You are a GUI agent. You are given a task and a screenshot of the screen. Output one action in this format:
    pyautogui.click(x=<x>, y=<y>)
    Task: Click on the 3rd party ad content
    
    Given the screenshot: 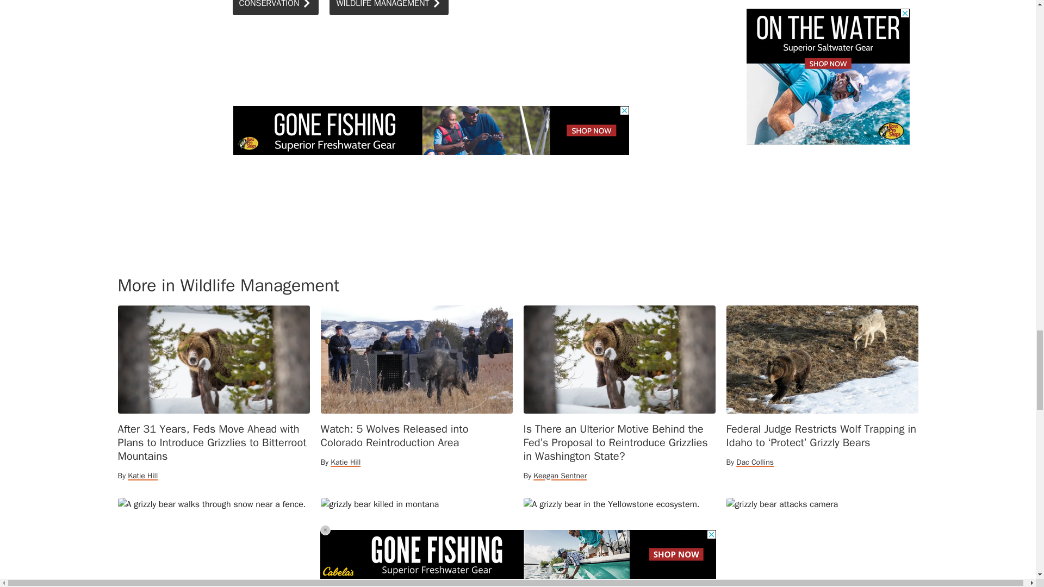 What is the action you would take?
    pyautogui.click(x=431, y=130)
    